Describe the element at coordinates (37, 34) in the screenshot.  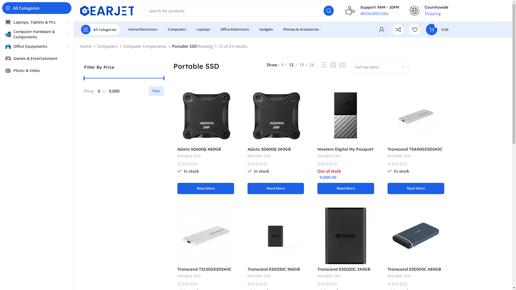
I see `Computer Hardware & Components` at that location.